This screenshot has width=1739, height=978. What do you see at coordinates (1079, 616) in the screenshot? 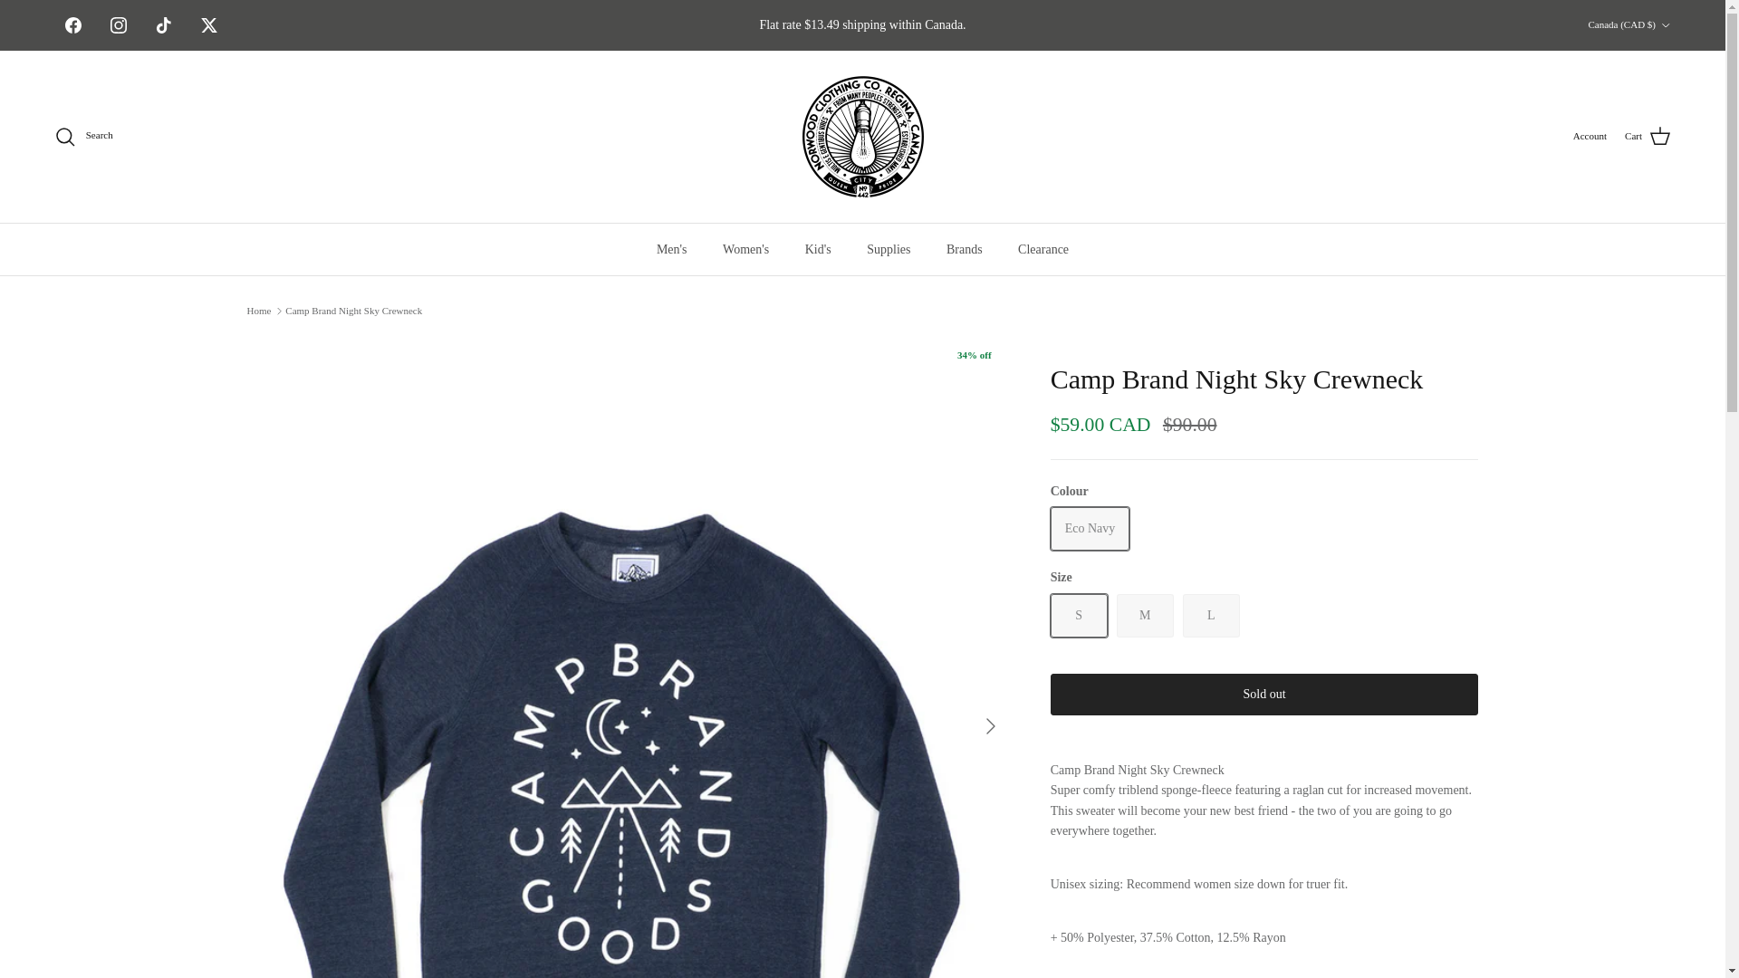
I see `Sold out` at bounding box center [1079, 616].